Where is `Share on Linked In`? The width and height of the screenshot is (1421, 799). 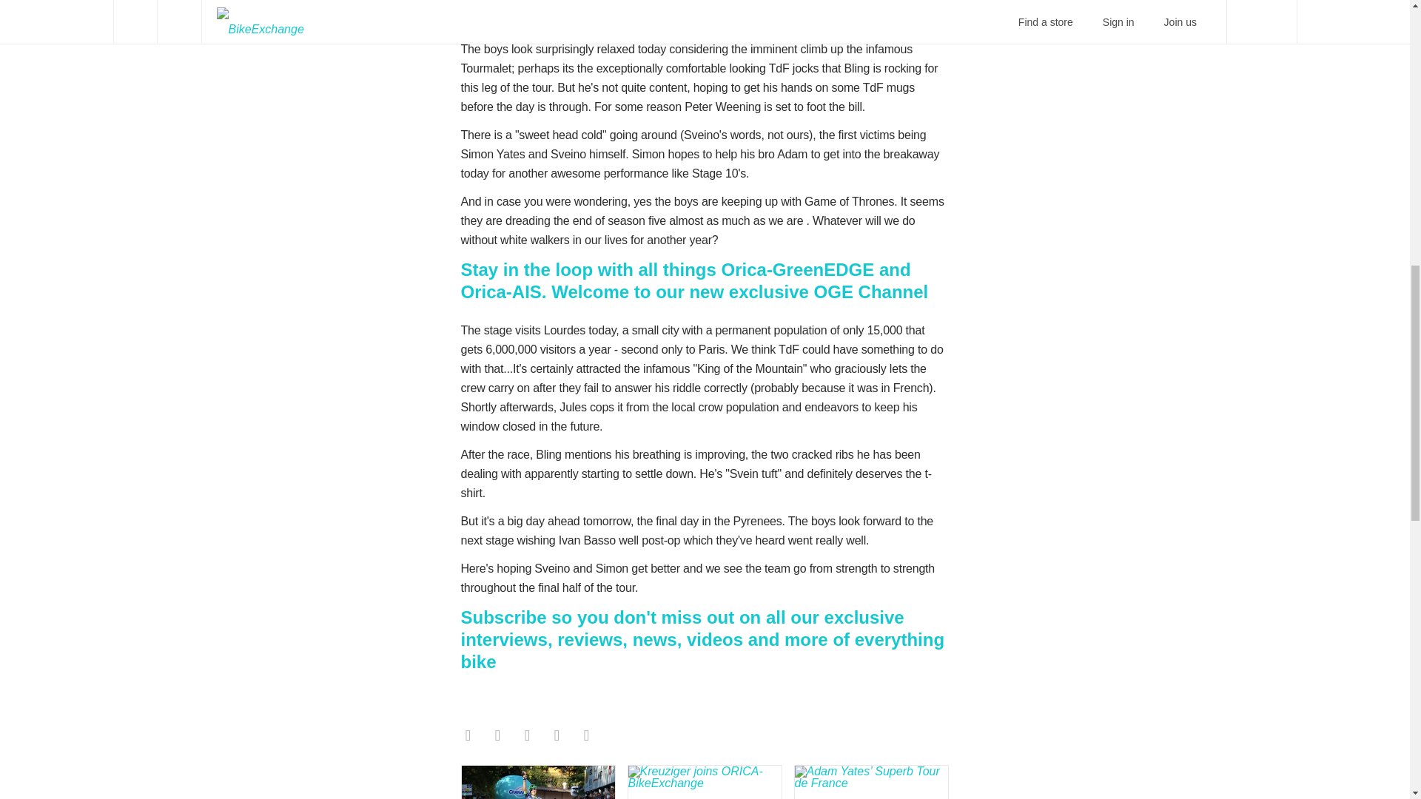
Share on Linked In is located at coordinates (586, 735).